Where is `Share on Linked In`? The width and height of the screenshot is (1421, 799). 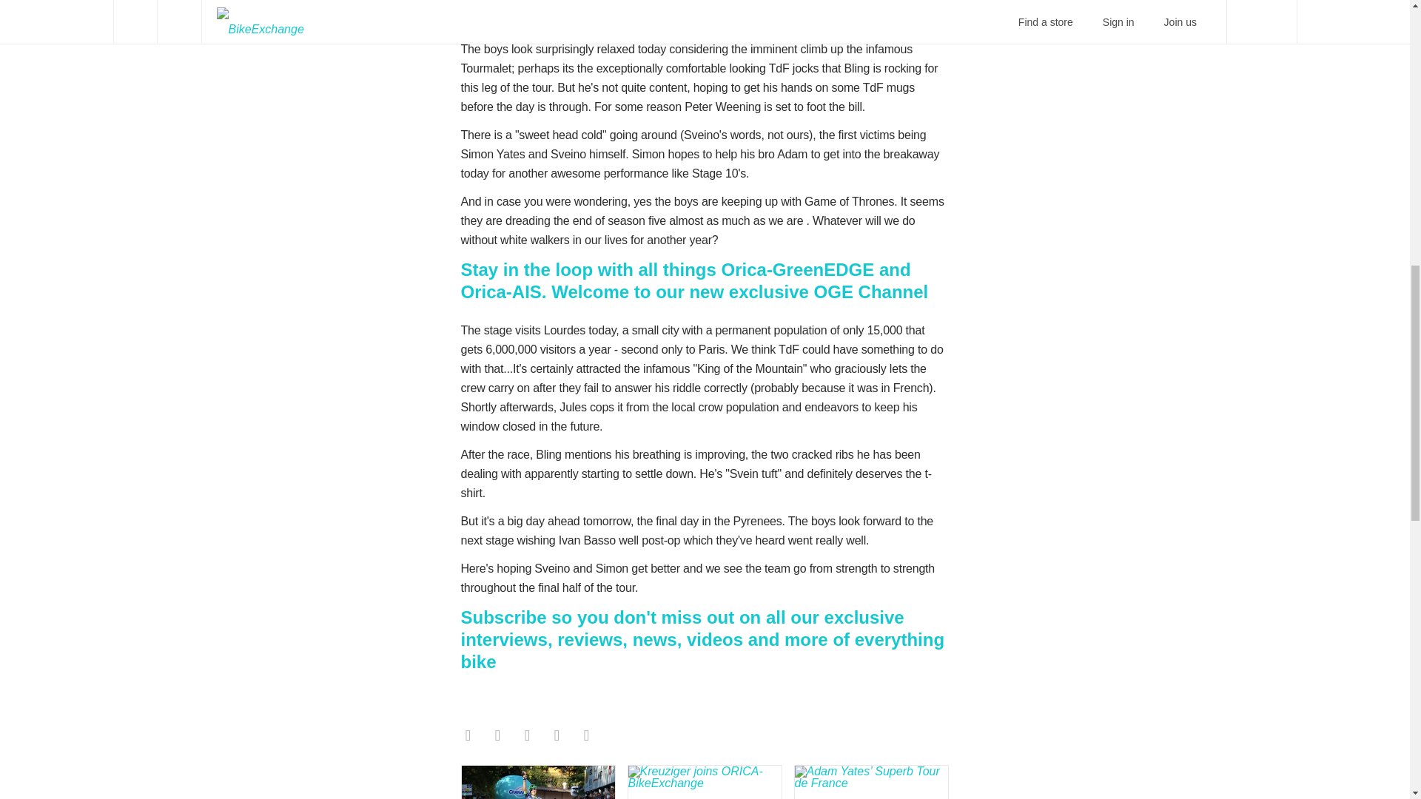
Share on Linked In is located at coordinates (586, 735).